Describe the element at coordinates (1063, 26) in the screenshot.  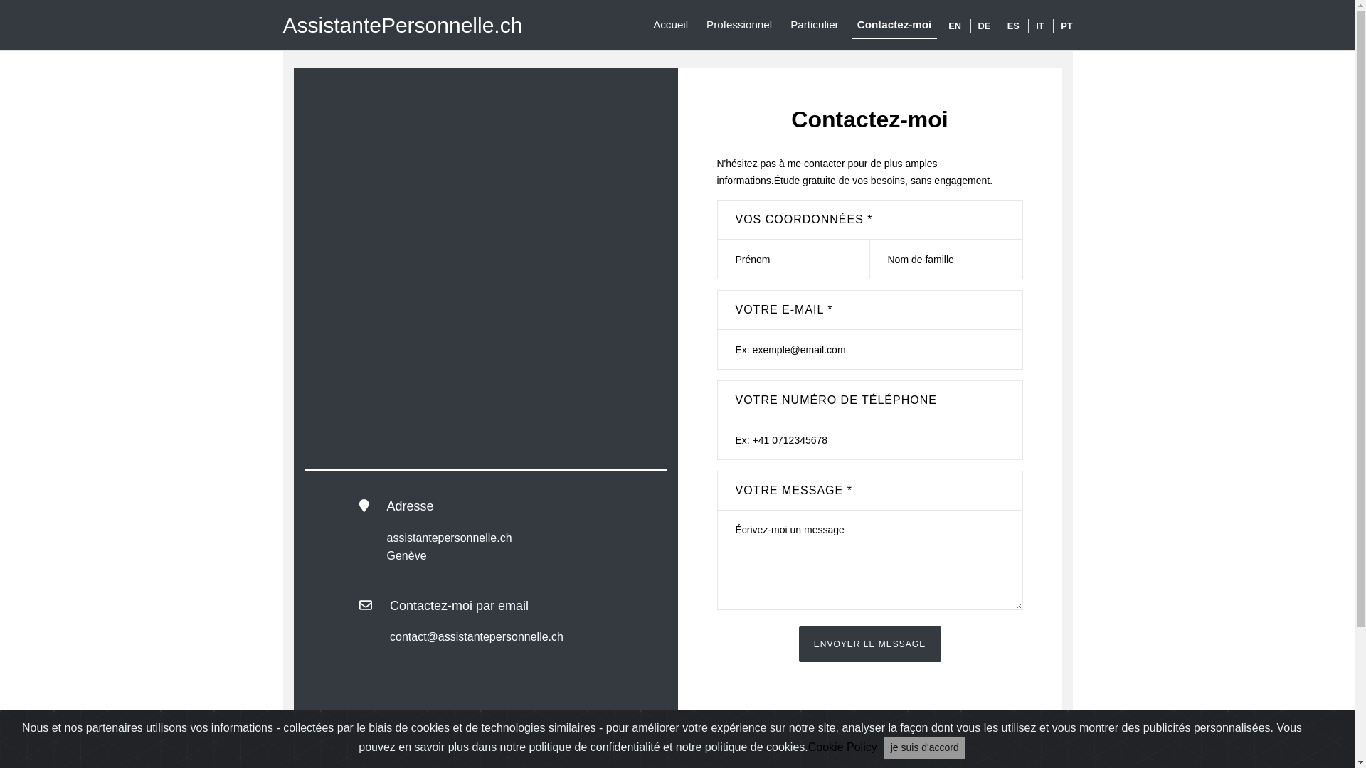
I see `PT` at that location.